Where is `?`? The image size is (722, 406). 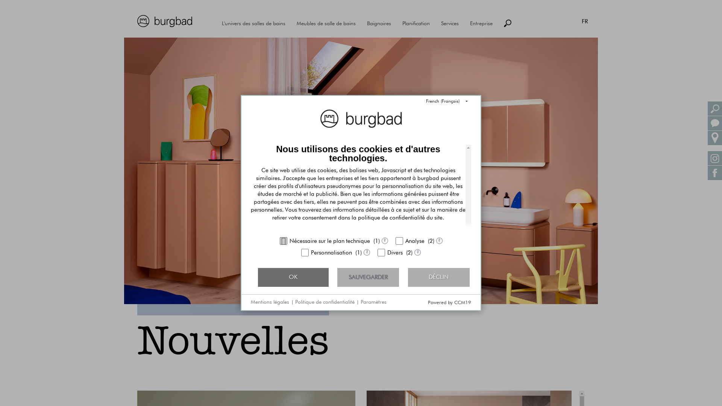 ? is located at coordinates (439, 241).